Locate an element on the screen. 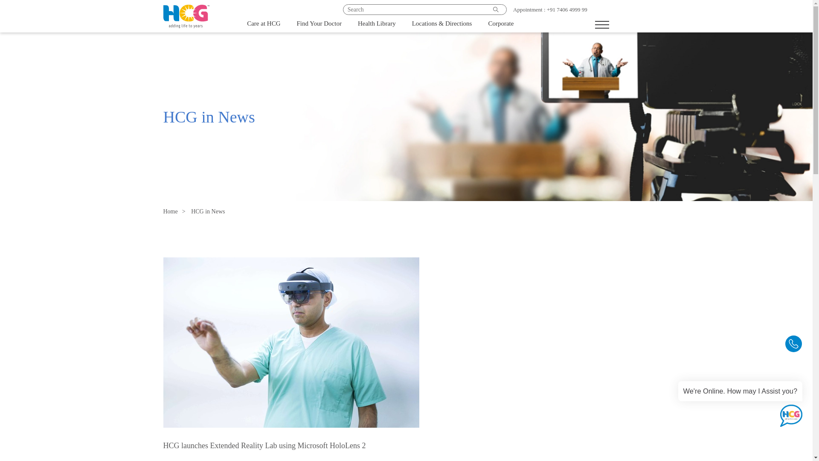  Find Your Doctor is located at coordinates (319, 26).